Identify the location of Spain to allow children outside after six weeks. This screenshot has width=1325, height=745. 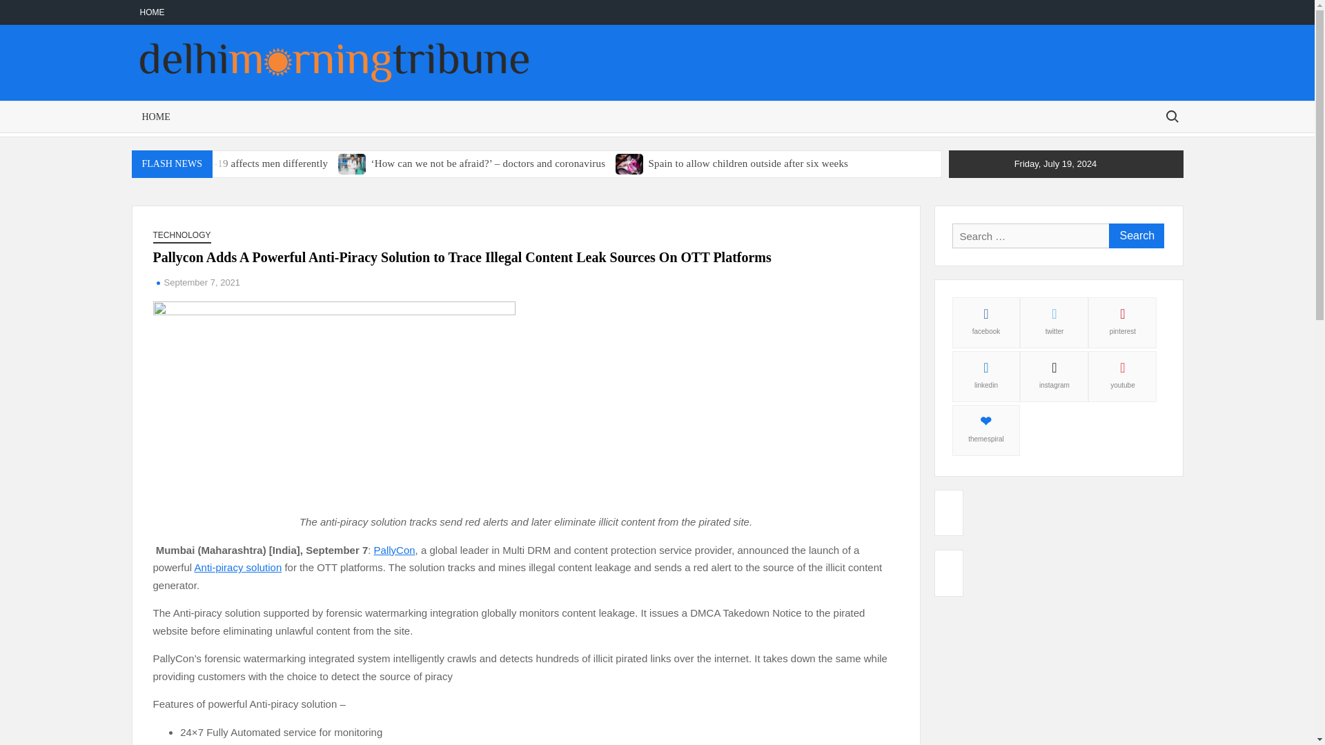
(631, 163).